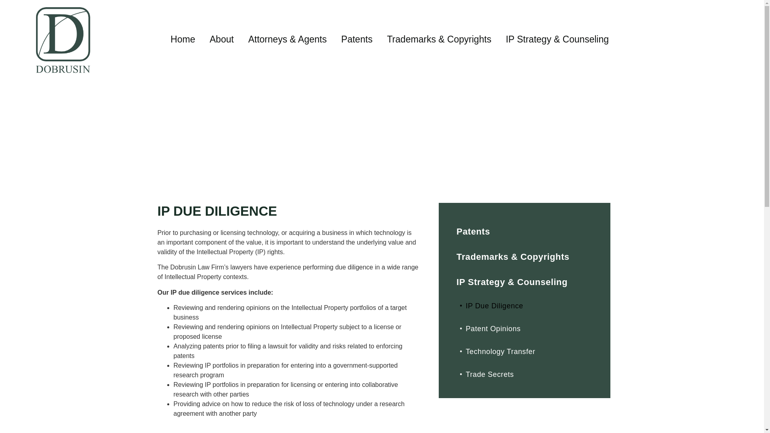  I want to click on Patents, so click(524, 232).